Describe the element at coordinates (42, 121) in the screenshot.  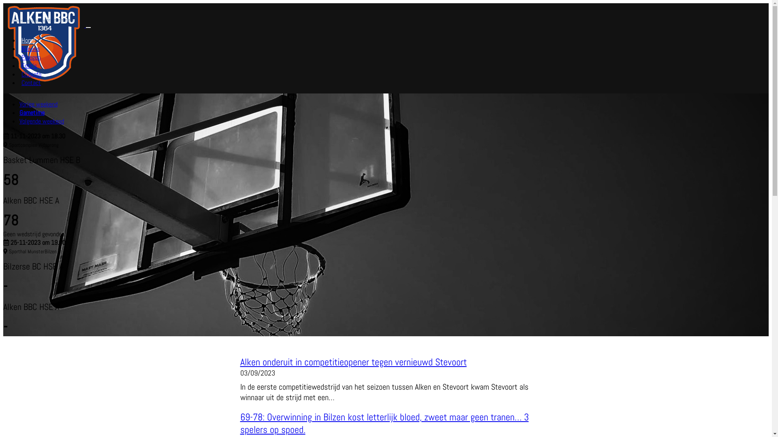
I see `Volgende weekend` at that location.